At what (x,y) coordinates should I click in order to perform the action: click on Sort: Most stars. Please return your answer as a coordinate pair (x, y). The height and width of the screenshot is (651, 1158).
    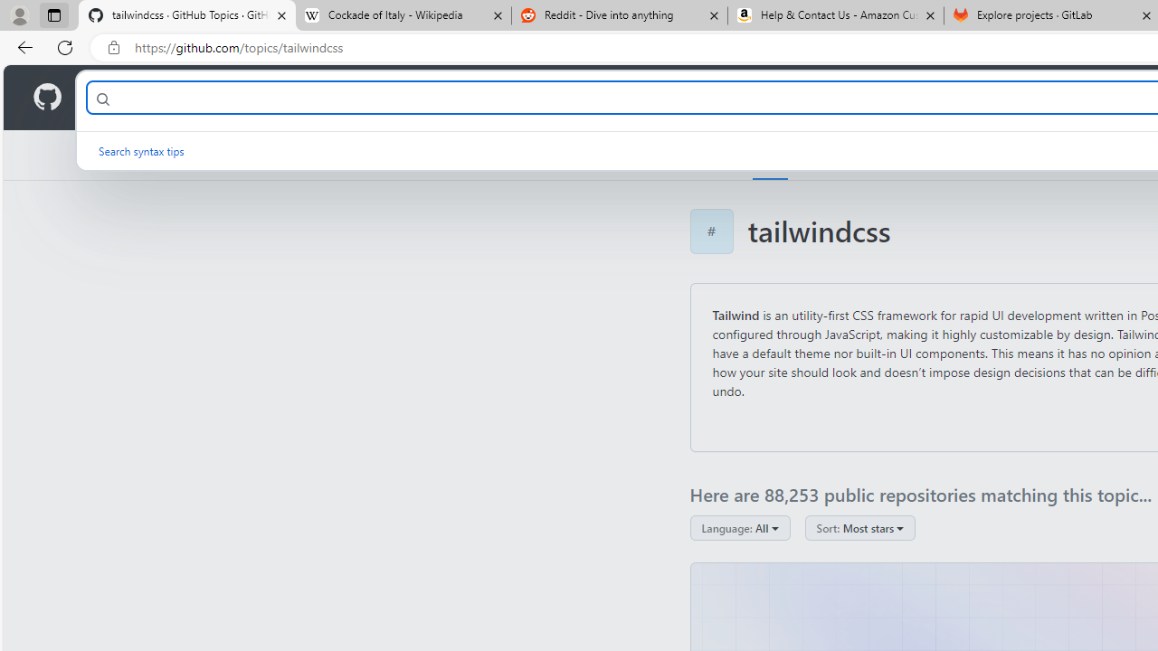
    Looking at the image, I should click on (859, 528).